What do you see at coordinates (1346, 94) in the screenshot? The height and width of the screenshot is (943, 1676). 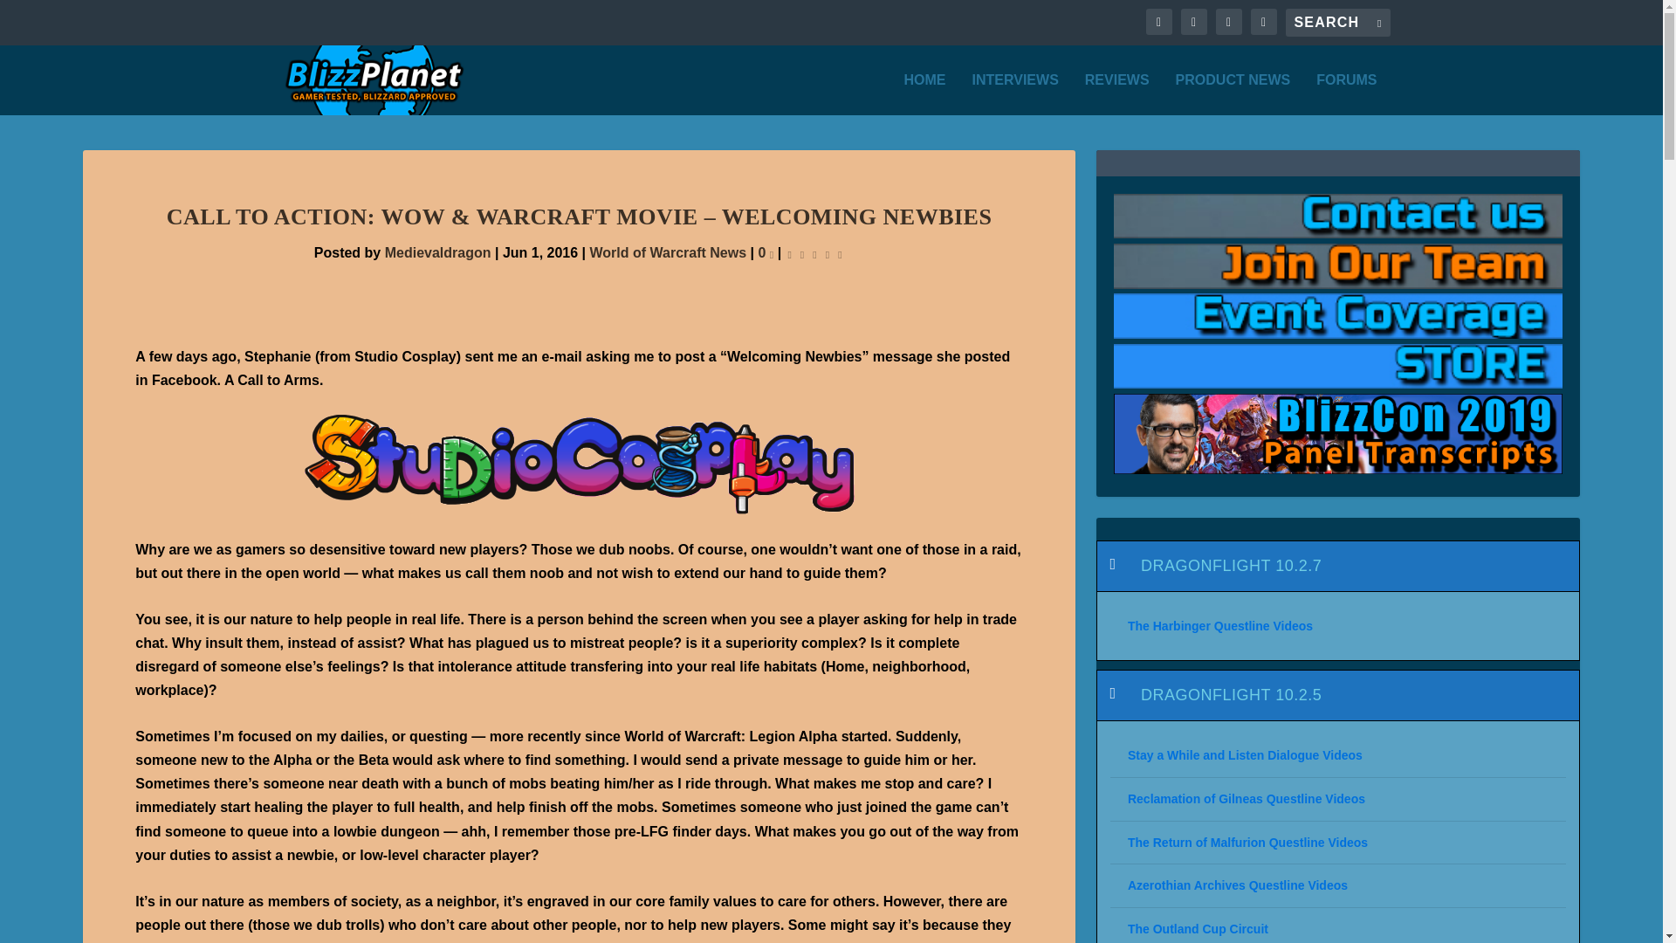 I see `FORUMS` at bounding box center [1346, 94].